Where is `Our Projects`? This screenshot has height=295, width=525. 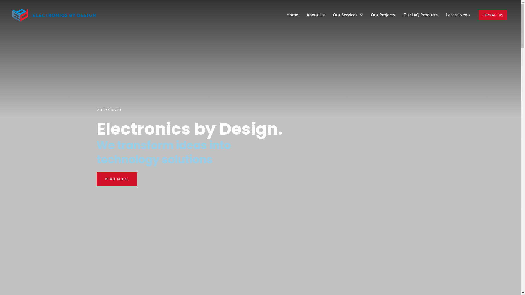
Our Projects is located at coordinates (383, 15).